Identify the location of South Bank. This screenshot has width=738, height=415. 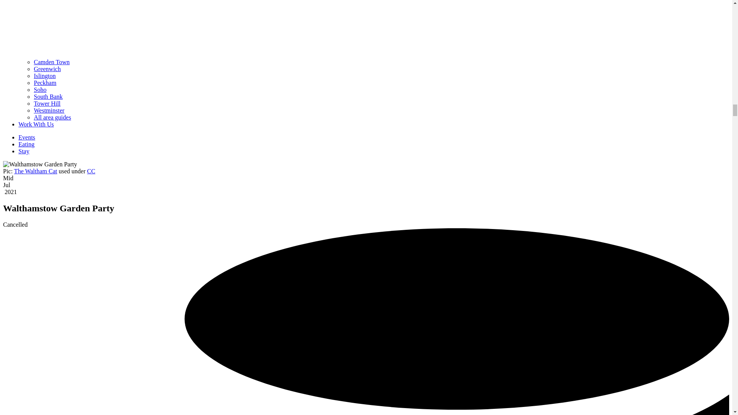
(48, 97).